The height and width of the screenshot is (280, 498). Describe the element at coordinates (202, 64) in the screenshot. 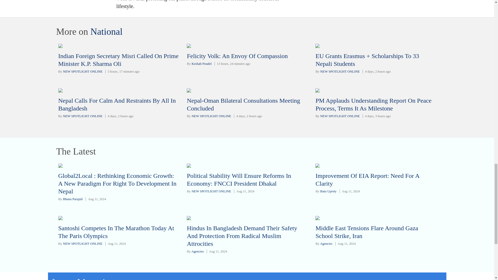

I see `Keshab Poudel` at that location.